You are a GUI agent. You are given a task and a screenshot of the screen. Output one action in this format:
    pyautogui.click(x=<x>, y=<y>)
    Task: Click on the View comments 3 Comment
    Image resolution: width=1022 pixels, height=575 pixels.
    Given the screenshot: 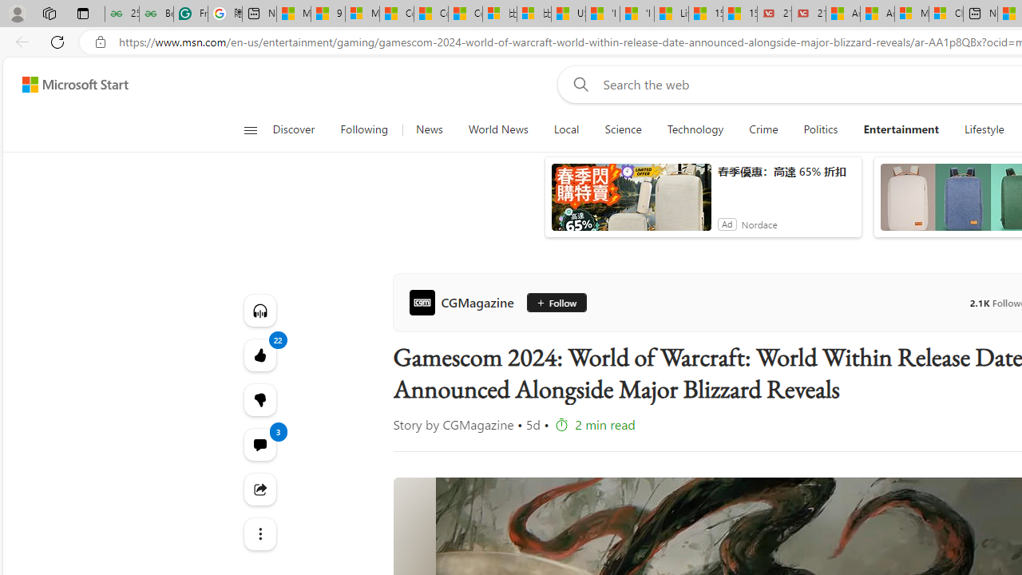 What is the action you would take?
    pyautogui.click(x=259, y=444)
    